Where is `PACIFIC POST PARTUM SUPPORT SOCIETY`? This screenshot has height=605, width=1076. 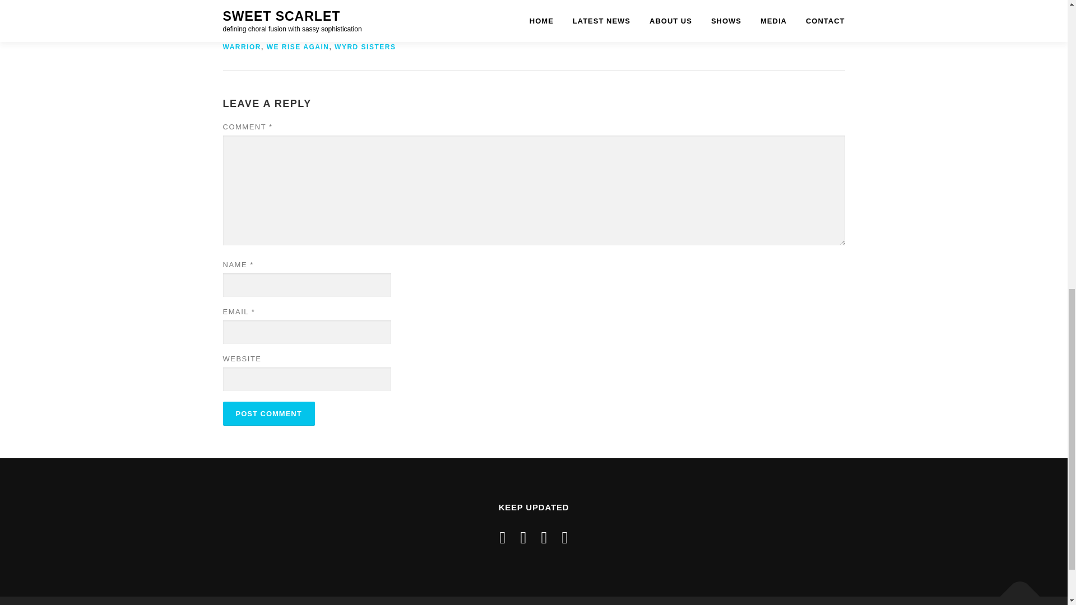
PACIFIC POST PARTUM SUPPORT SOCIETY is located at coordinates (329, 36).